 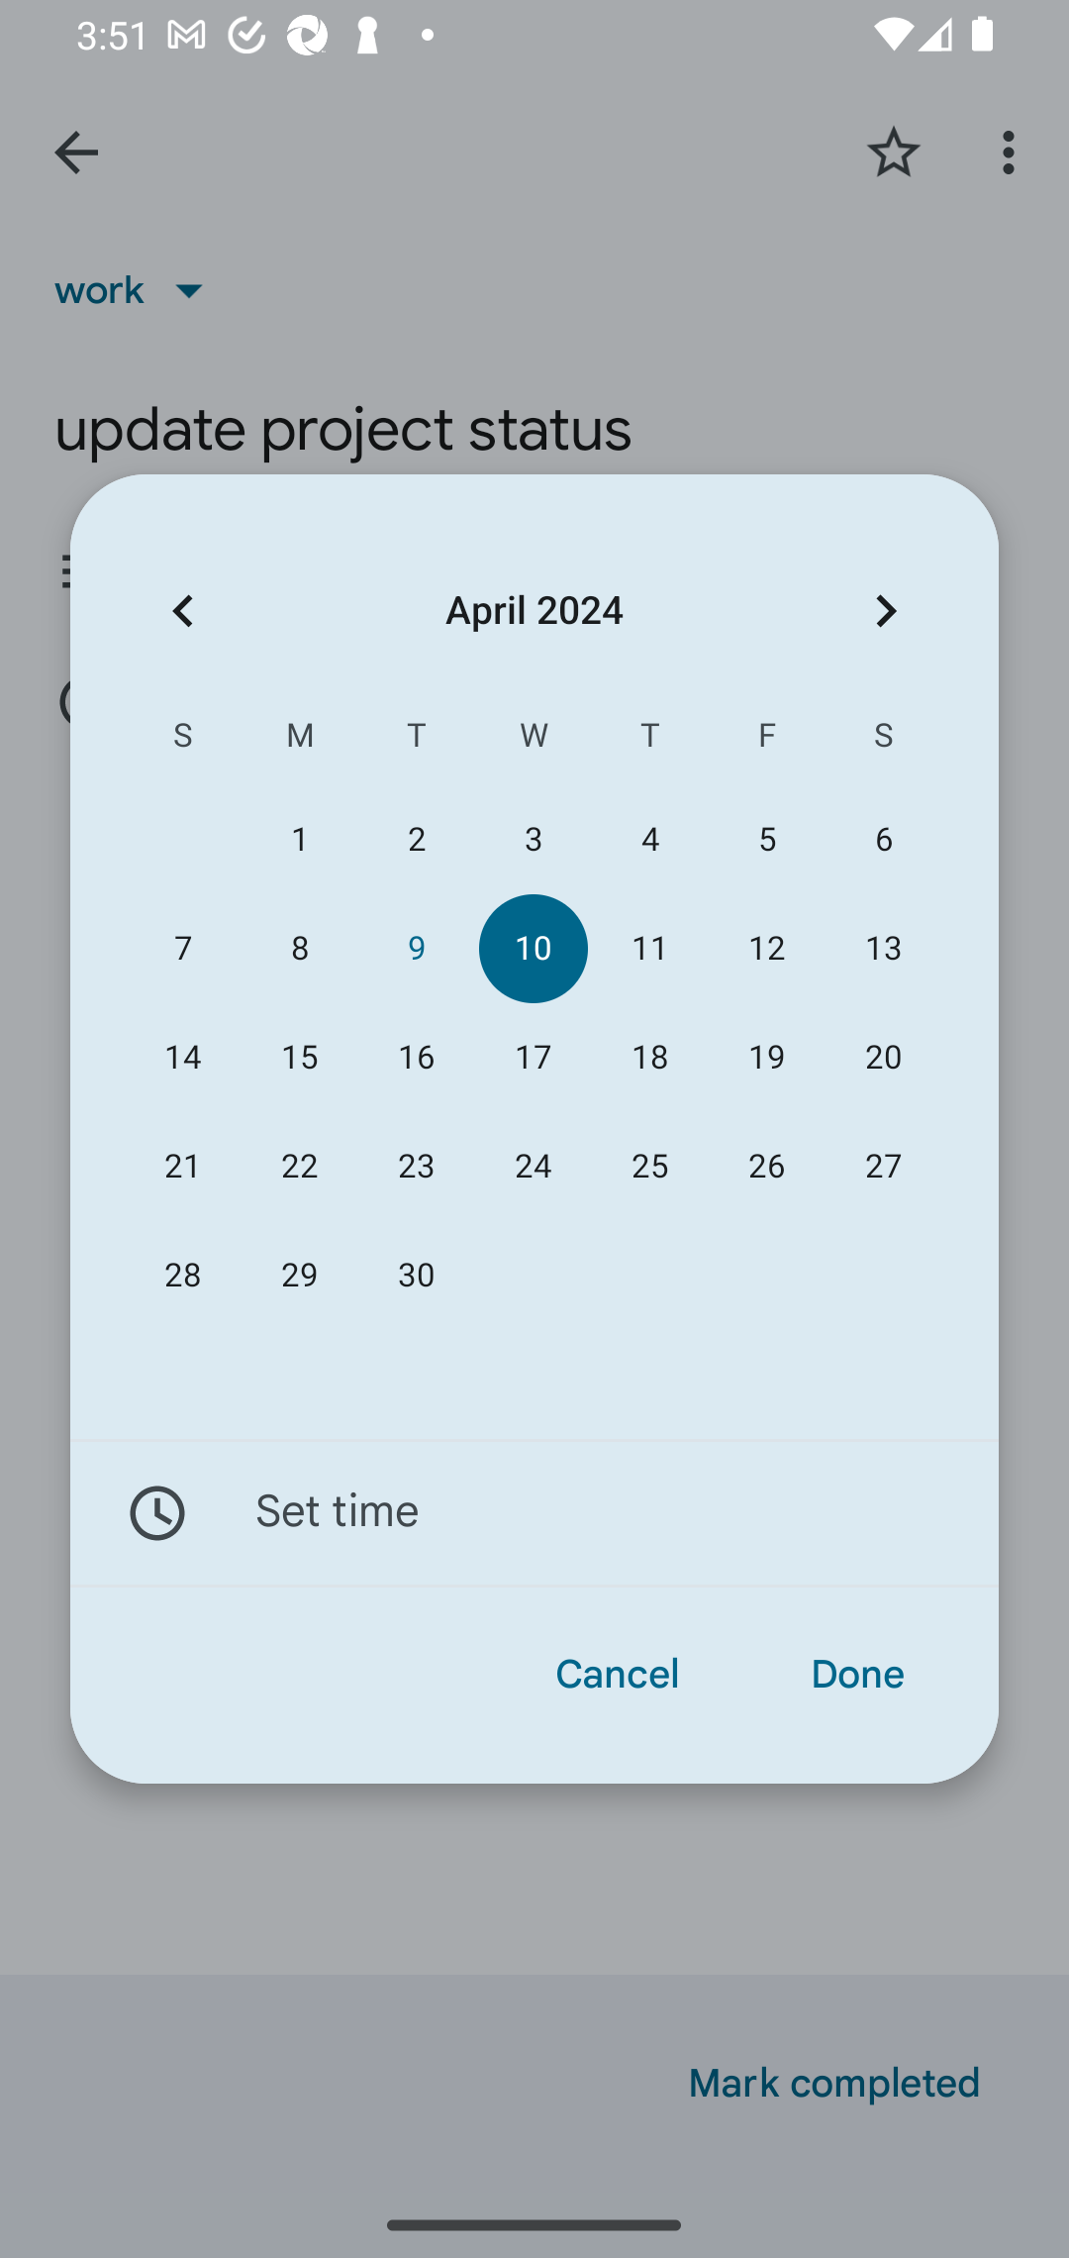 What do you see at coordinates (618, 1675) in the screenshot?
I see `Cancel` at bounding box center [618, 1675].